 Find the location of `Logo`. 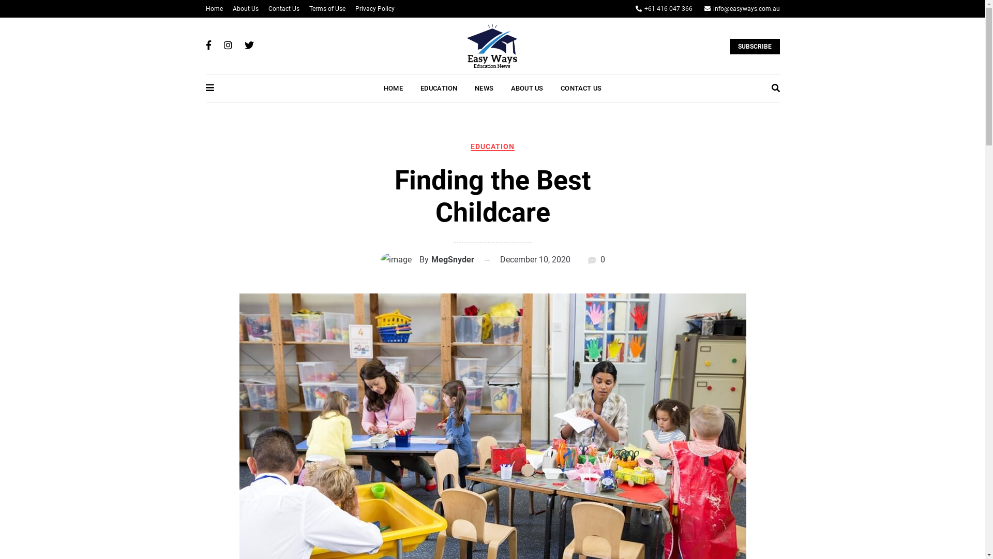

Logo is located at coordinates (491, 46).